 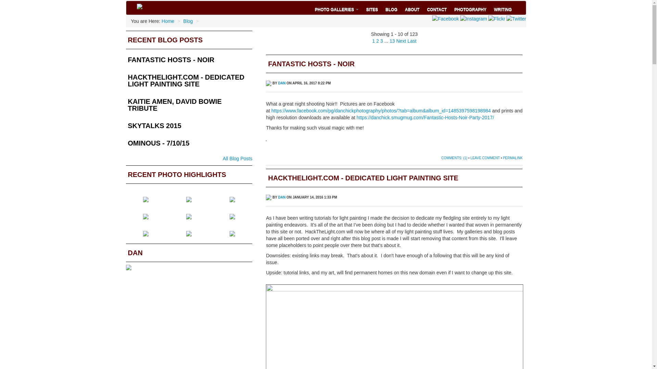 What do you see at coordinates (391, 8) in the screenshot?
I see `BLOG` at bounding box center [391, 8].